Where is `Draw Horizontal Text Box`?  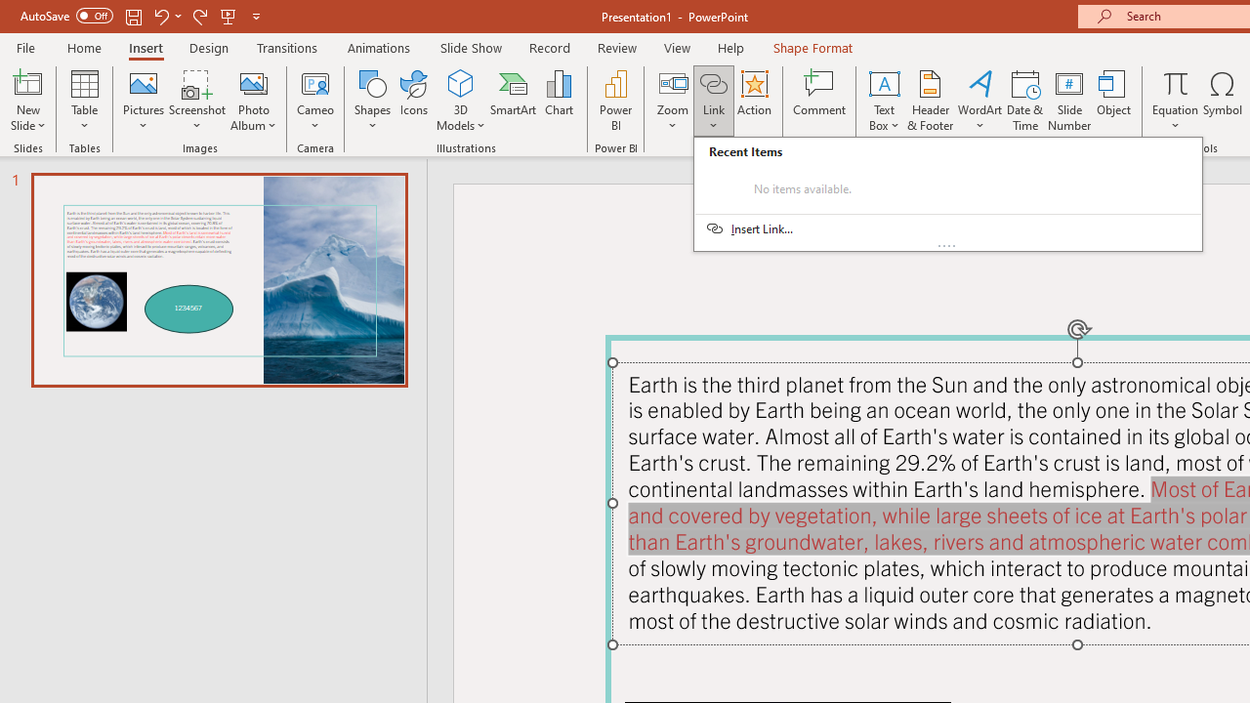 Draw Horizontal Text Box is located at coordinates (884, 82).